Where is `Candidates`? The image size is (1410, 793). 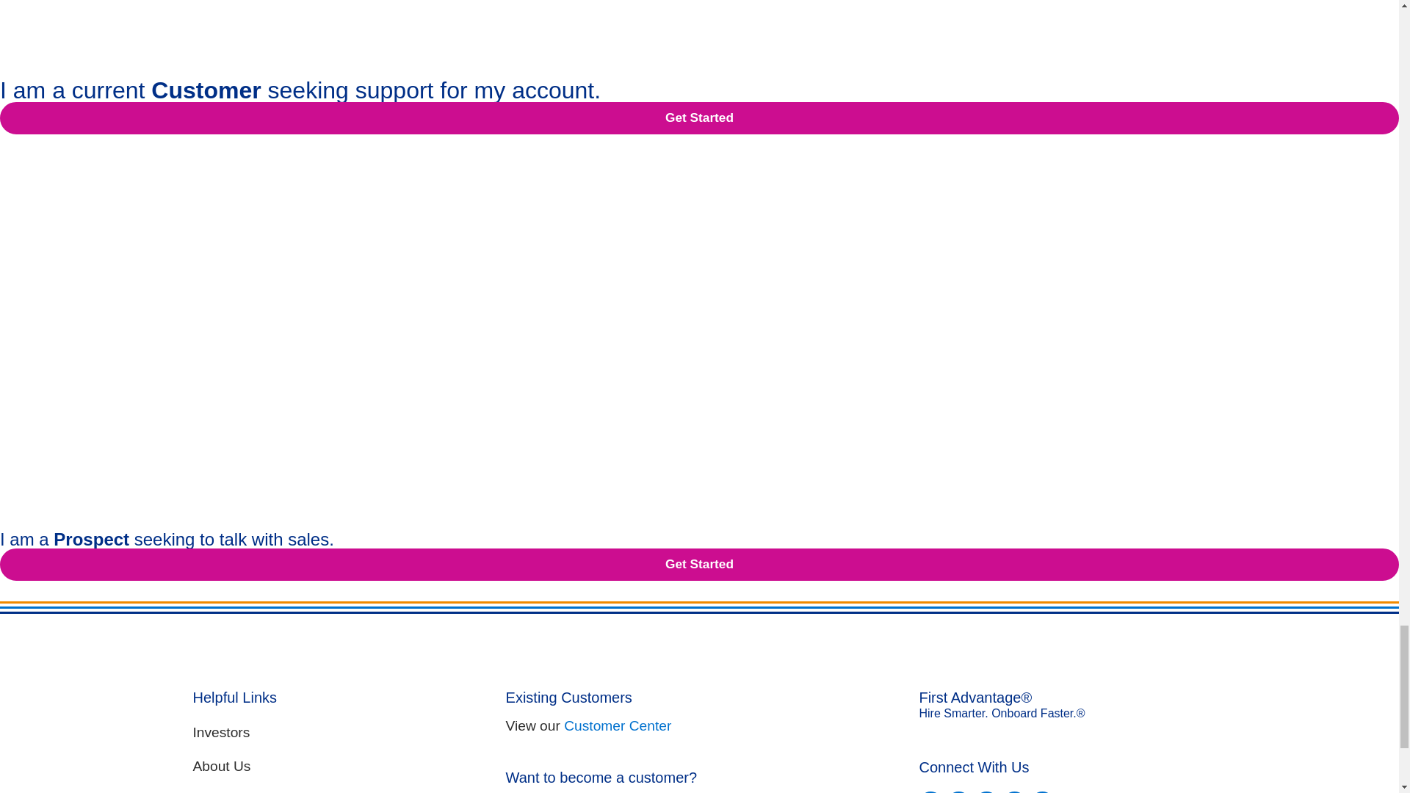
Candidates is located at coordinates (335, 789).